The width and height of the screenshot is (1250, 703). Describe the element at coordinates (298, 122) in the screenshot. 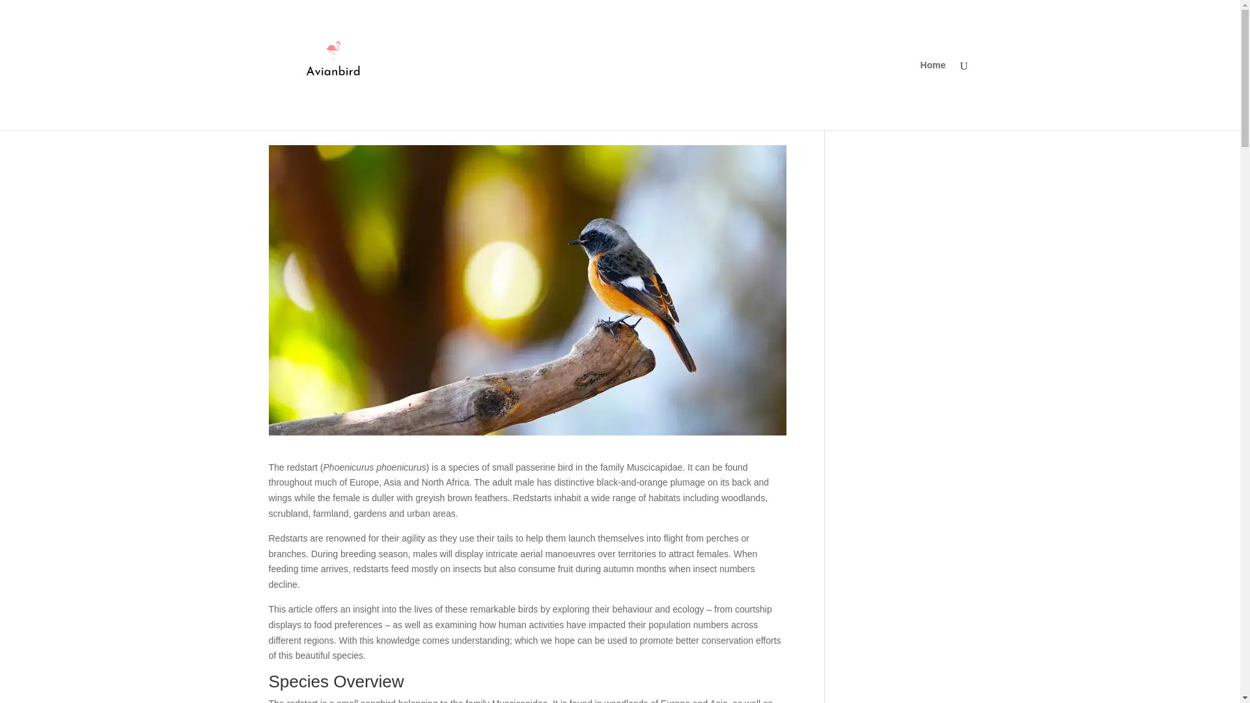

I see `Posts by avianbird` at that location.